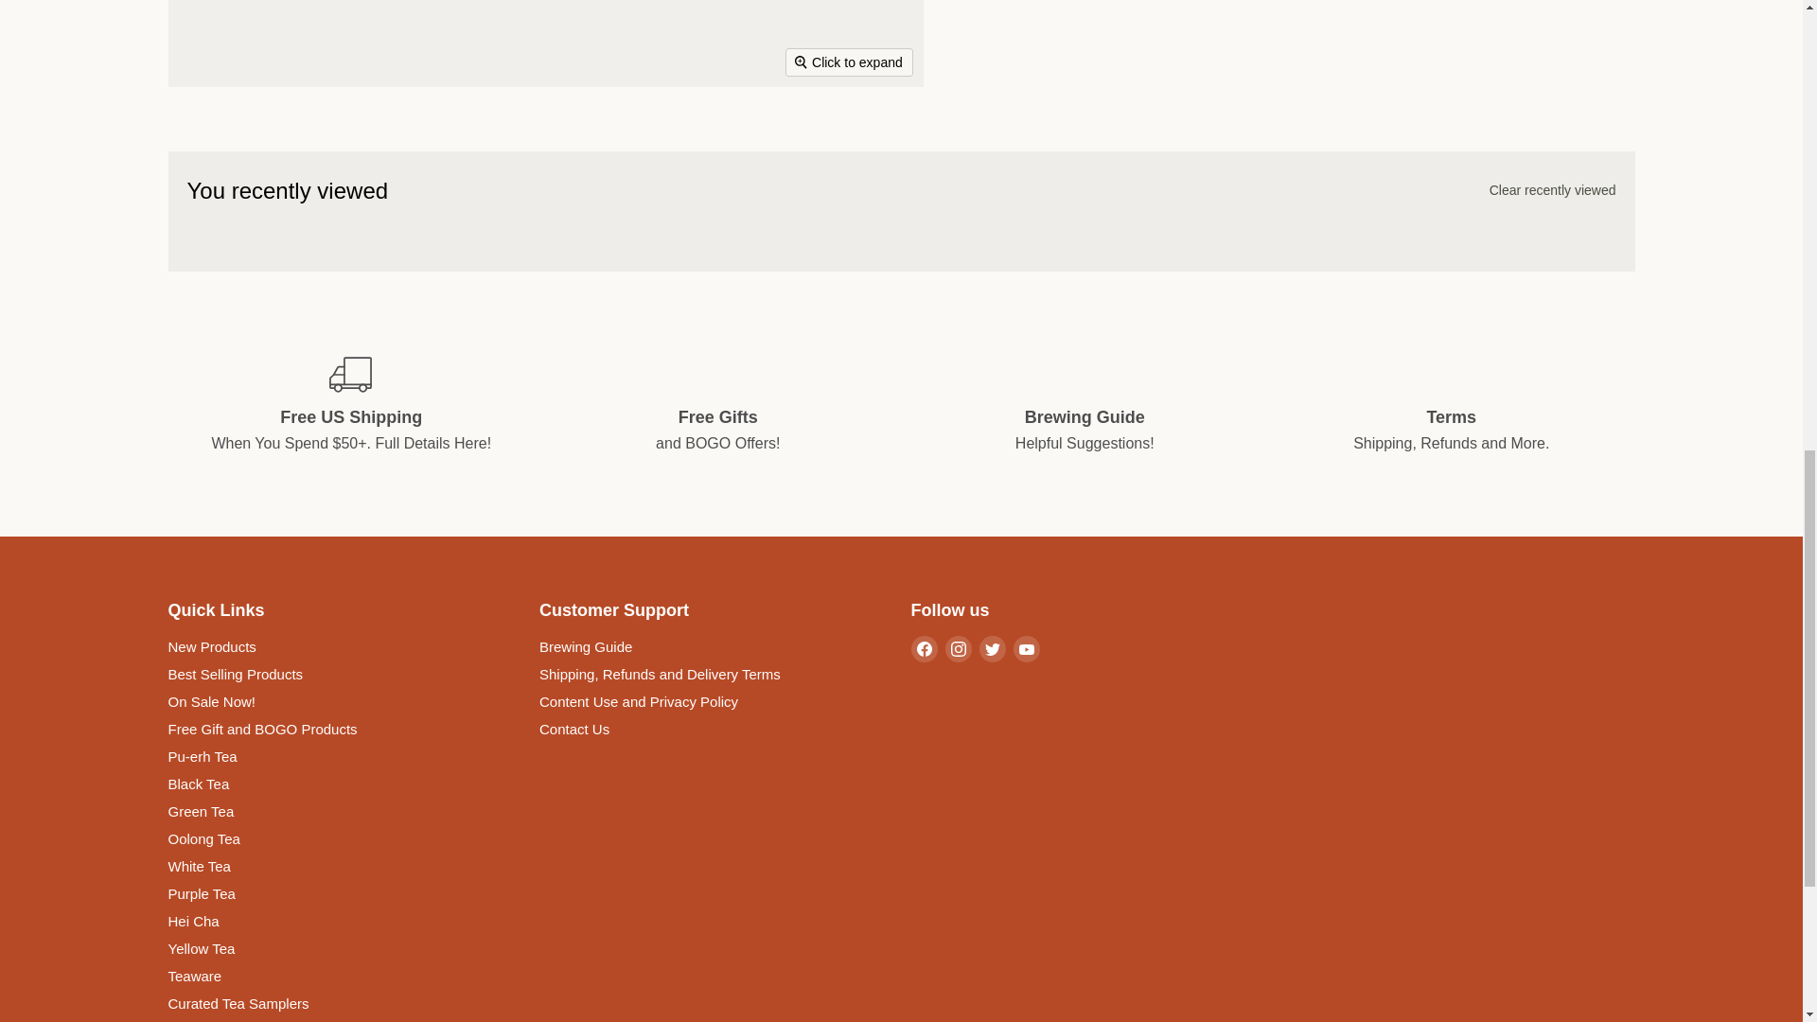 The image size is (1817, 1022). Describe the element at coordinates (958, 648) in the screenshot. I see `Instagram` at that location.